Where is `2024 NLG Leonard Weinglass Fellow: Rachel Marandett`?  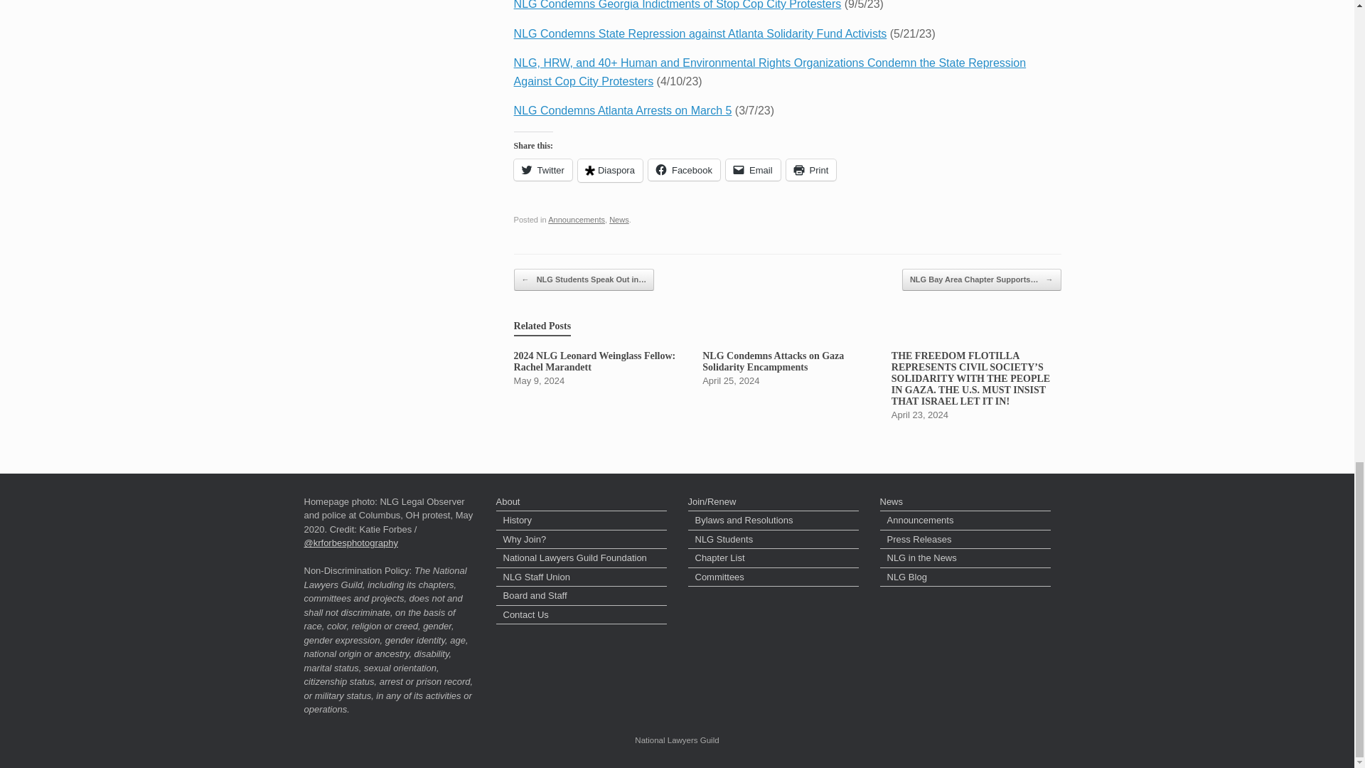 2024 NLG Leonard Weinglass Fellow: Rachel Marandett is located at coordinates (599, 368).